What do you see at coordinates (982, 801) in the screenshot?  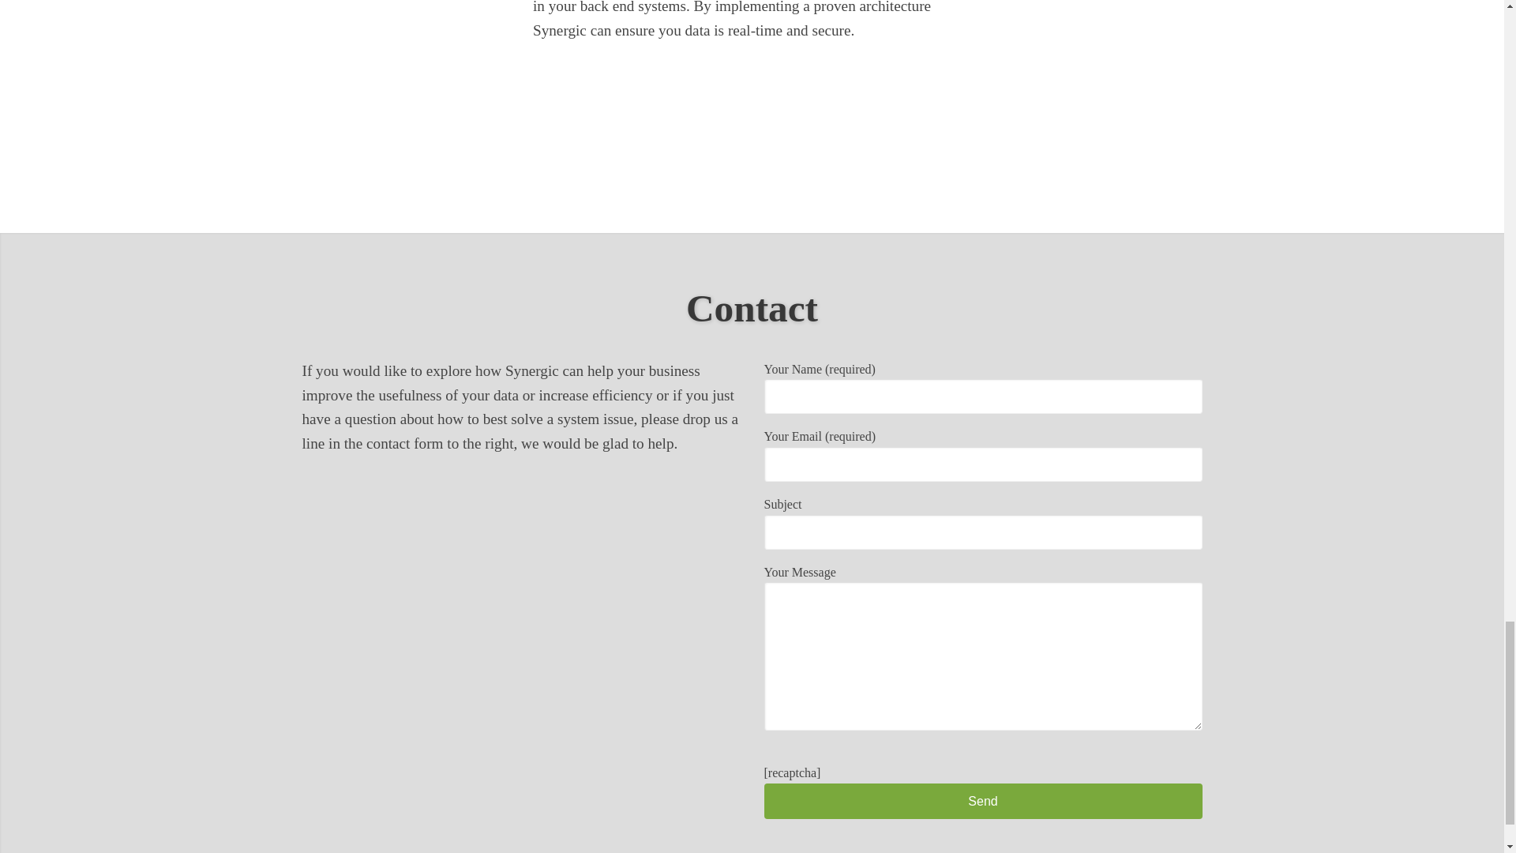 I see `Send` at bounding box center [982, 801].